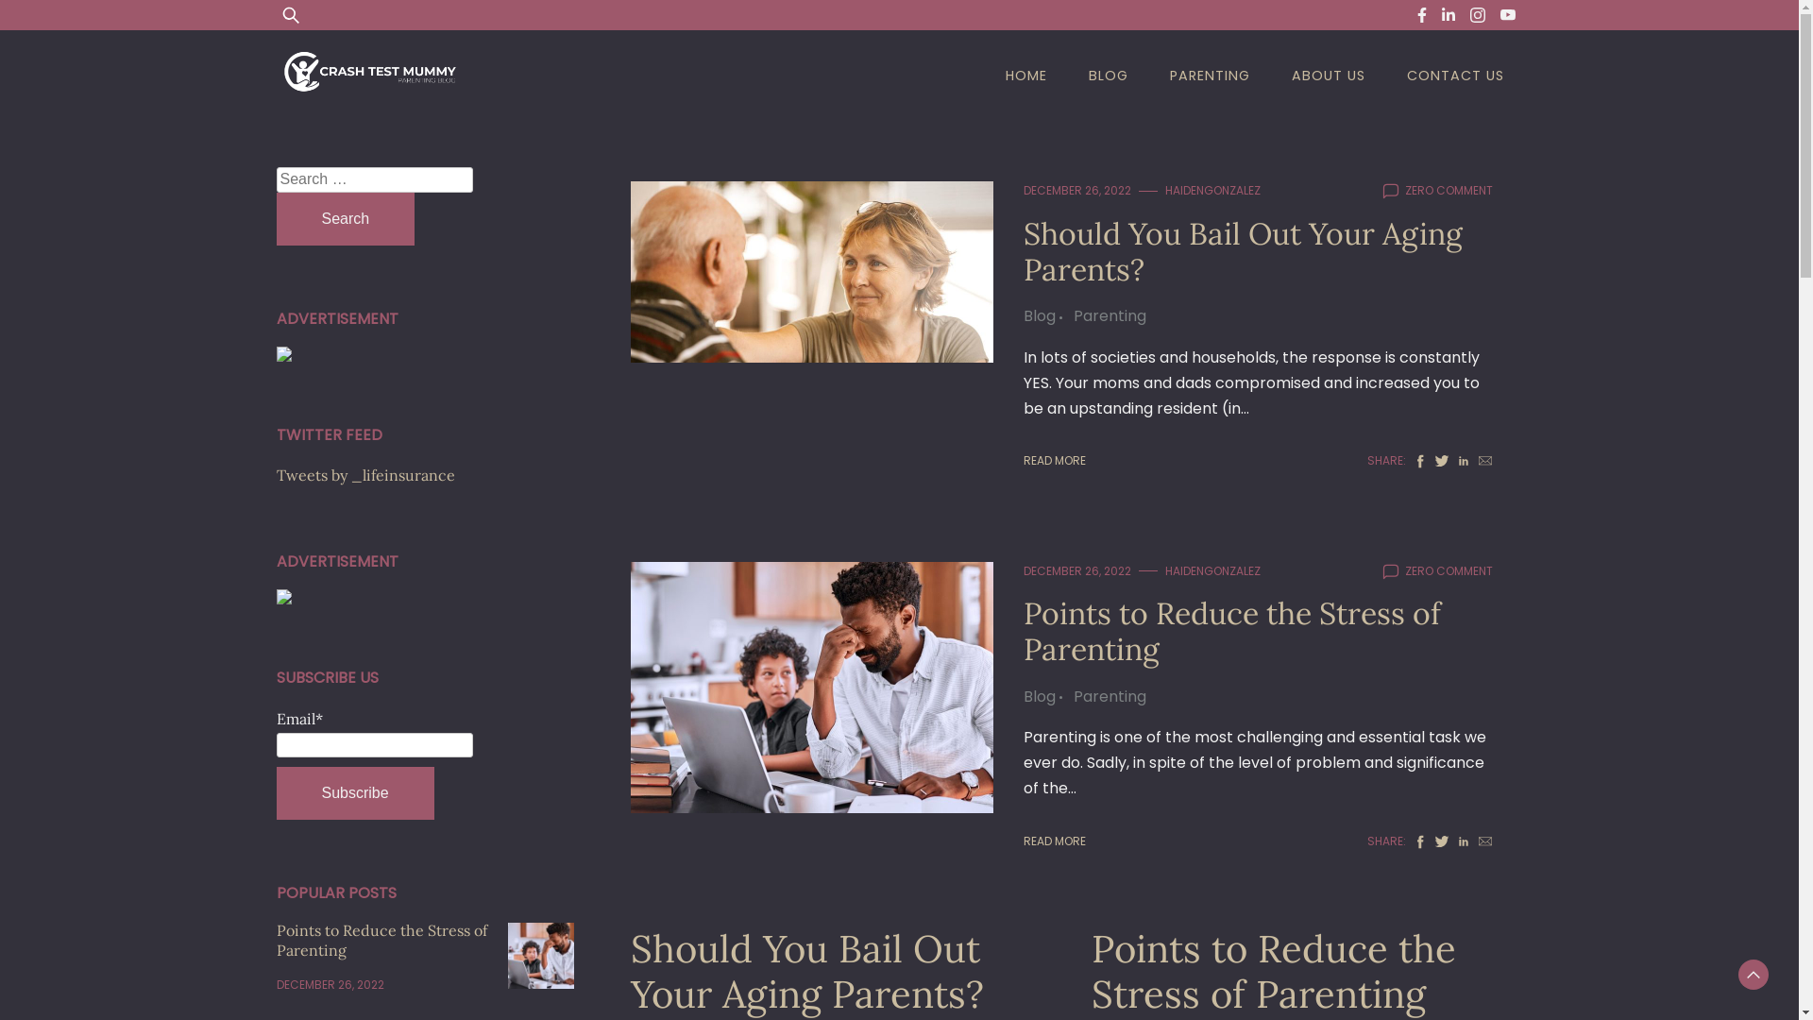 This screenshot has width=1813, height=1020. Describe the element at coordinates (1449, 191) in the screenshot. I see `ZERO COMMENT` at that location.